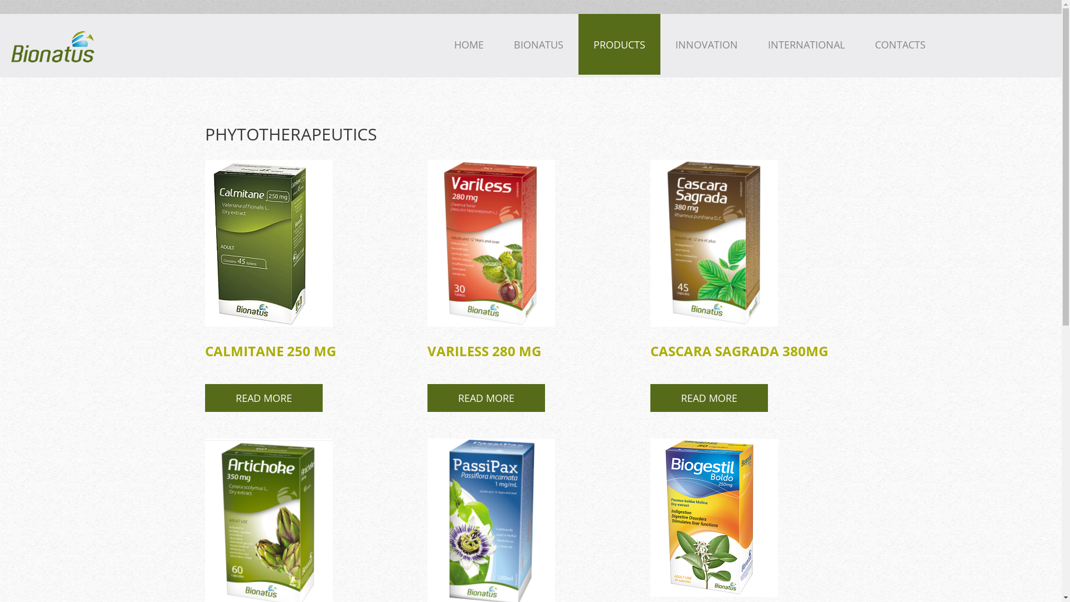 The width and height of the screenshot is (1070, 602). What do you see at coordinates (806, 45) in the screenshot?
I see `INTERNATIONAL` at bounding box center [806, 45].